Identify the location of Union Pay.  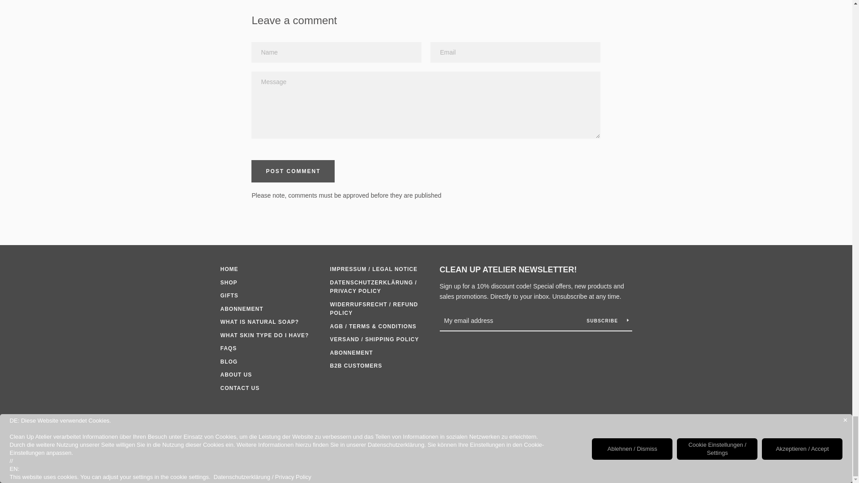
(603, 436).